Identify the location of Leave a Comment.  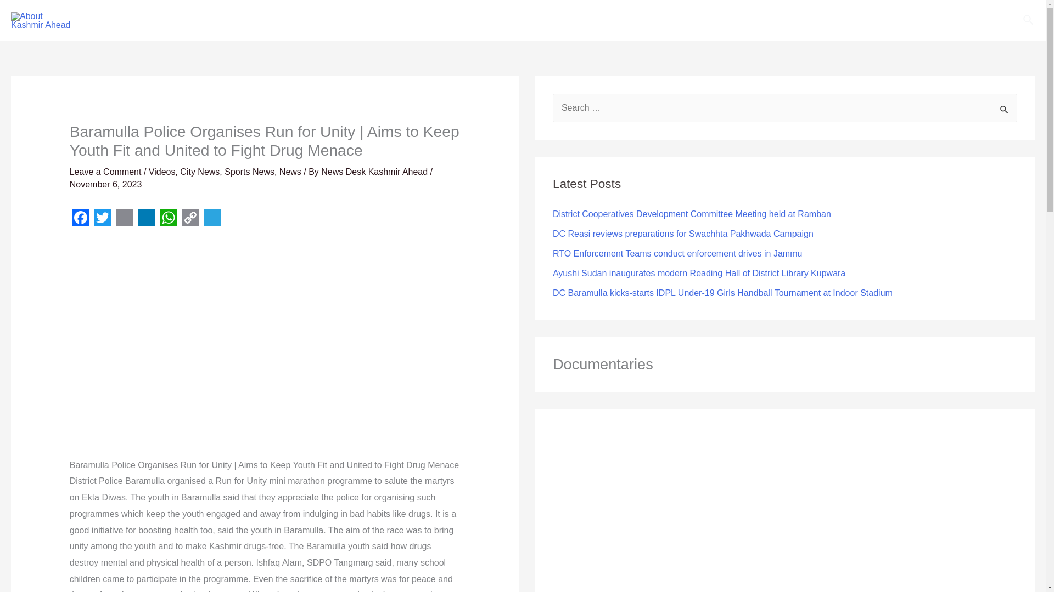
(105, 171).